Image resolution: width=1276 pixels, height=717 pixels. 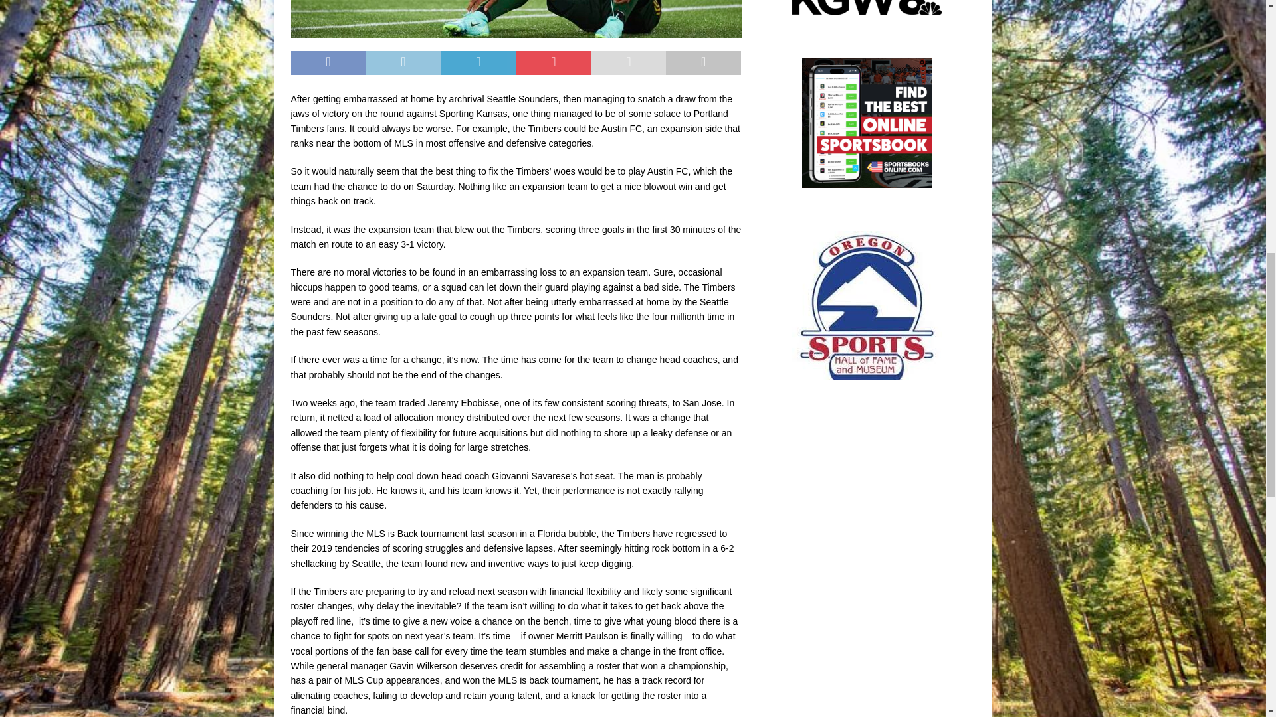 I want to click on Timbers, so click(x=516, y=19).